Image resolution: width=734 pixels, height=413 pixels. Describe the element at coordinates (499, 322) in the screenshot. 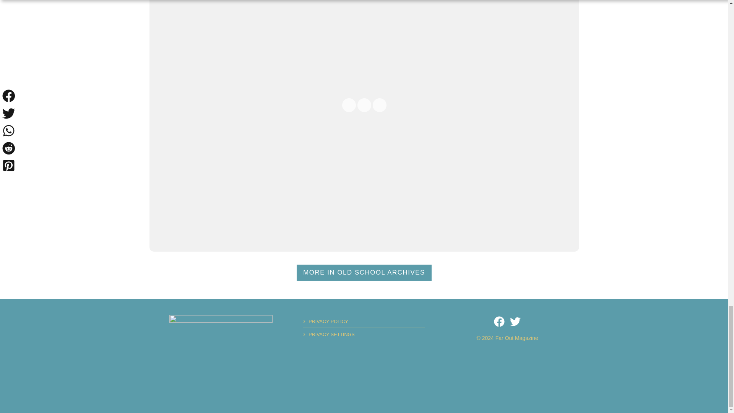

I see `Hip Hop Hero on Facebook` at that location.